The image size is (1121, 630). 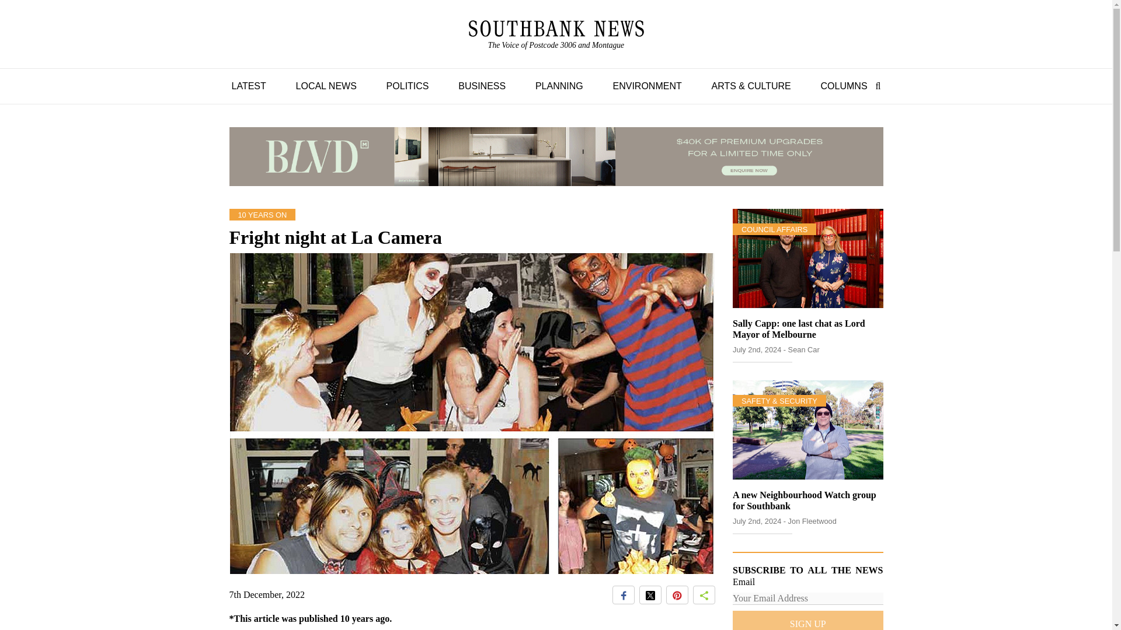 I want to click on LOCAL NEWS, so click(x=326, y=86).